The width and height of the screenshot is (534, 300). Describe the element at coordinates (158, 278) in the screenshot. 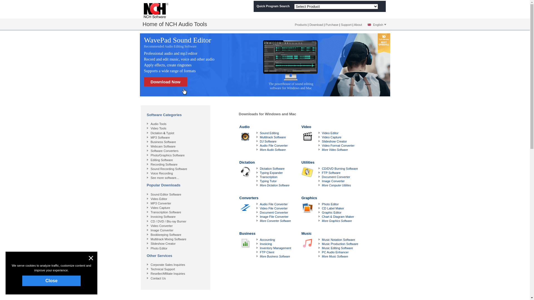

I see `Contact Us` at that location.